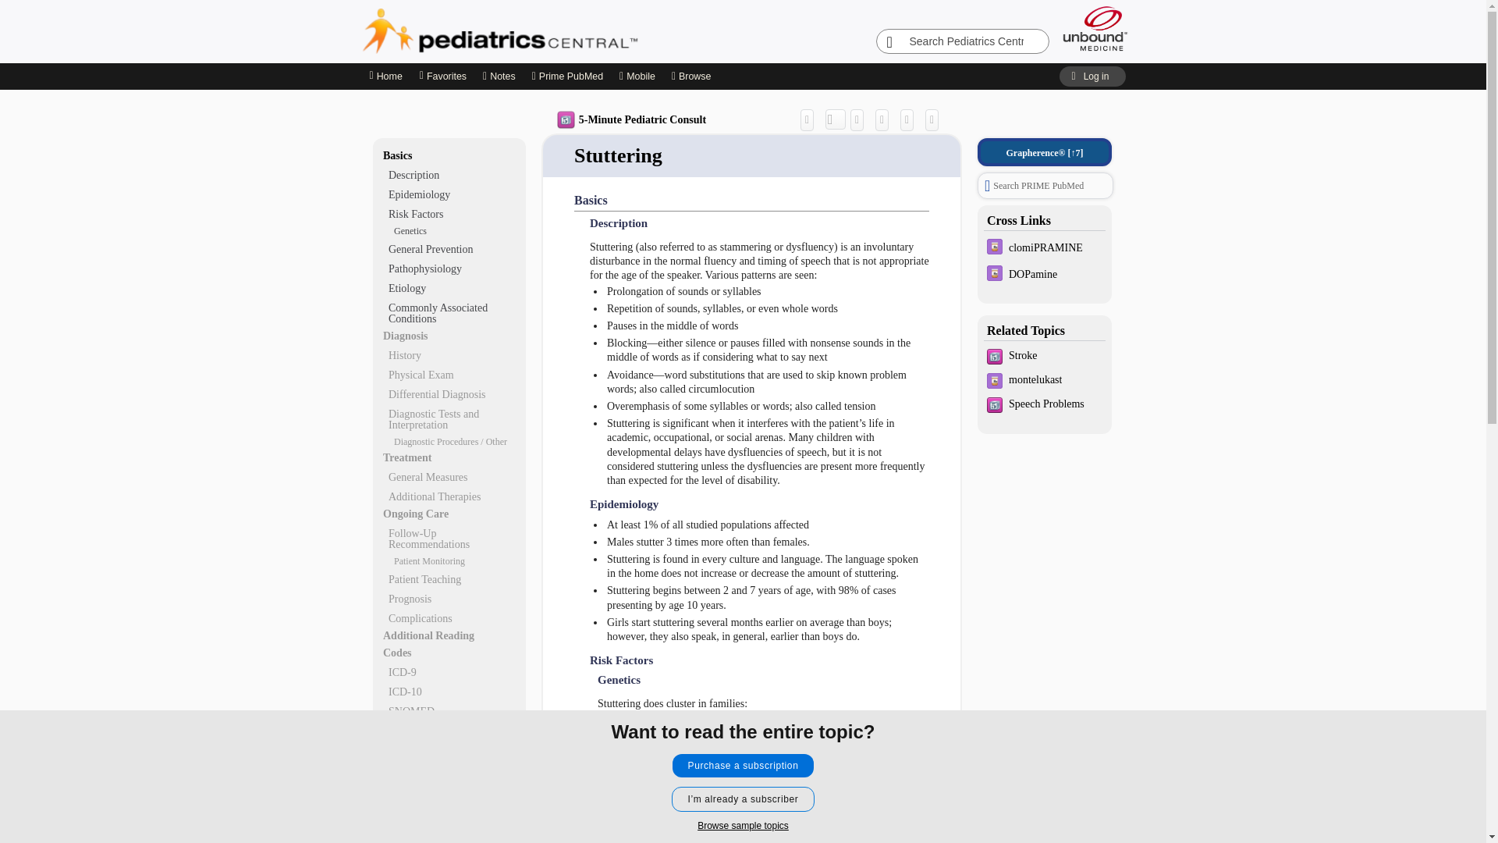 The height and width of the screenshot is (843, 1498). Describe the element at coordinates (566, 76) in the screenshot. I see `Prime PubMed` at that location.